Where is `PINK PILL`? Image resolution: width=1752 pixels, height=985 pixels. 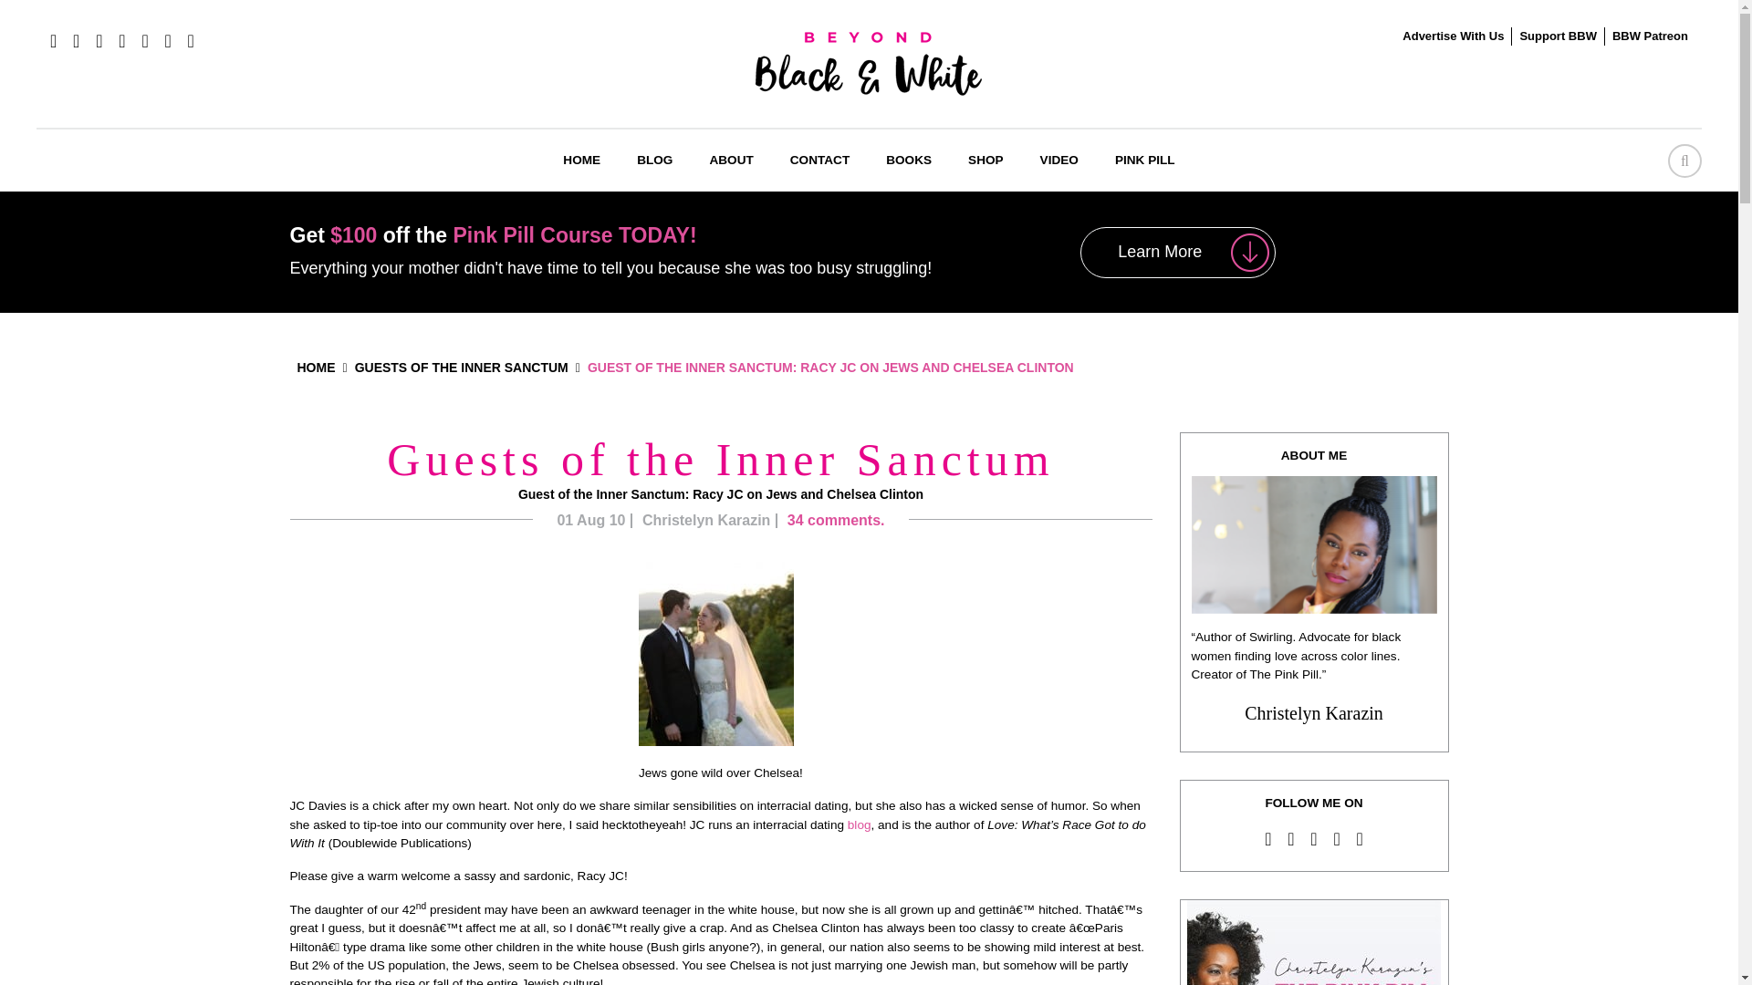
PINK PILL is located at coordinates (1144, 160).